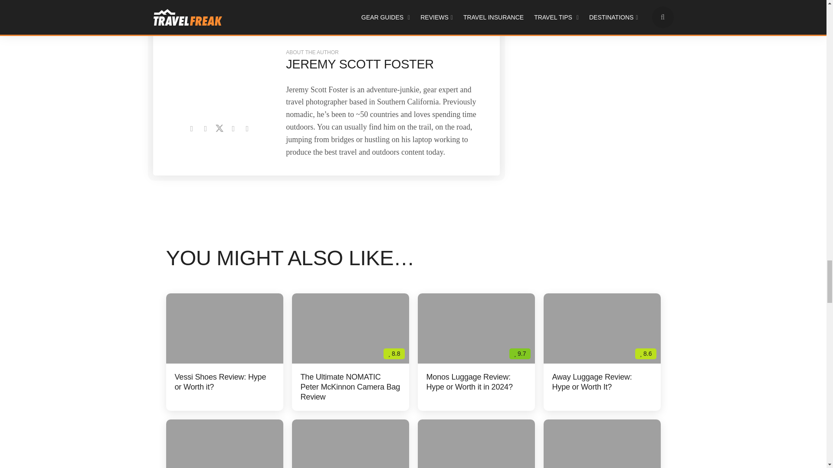  What do you see at coordinates (206, 128) in the screenshot?
I see `Jeremy Scott Foster on Facebook` at bounding box center [206, 128].